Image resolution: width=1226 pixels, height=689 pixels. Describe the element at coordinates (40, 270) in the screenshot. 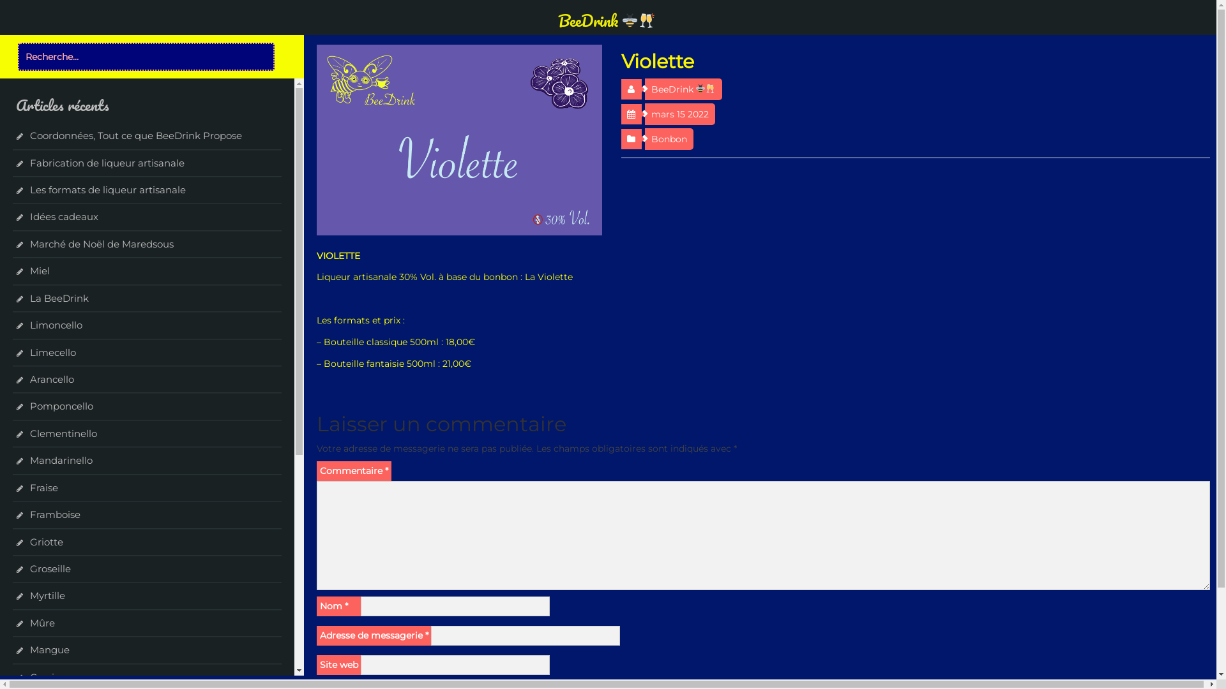

I see `Miel` at that location.